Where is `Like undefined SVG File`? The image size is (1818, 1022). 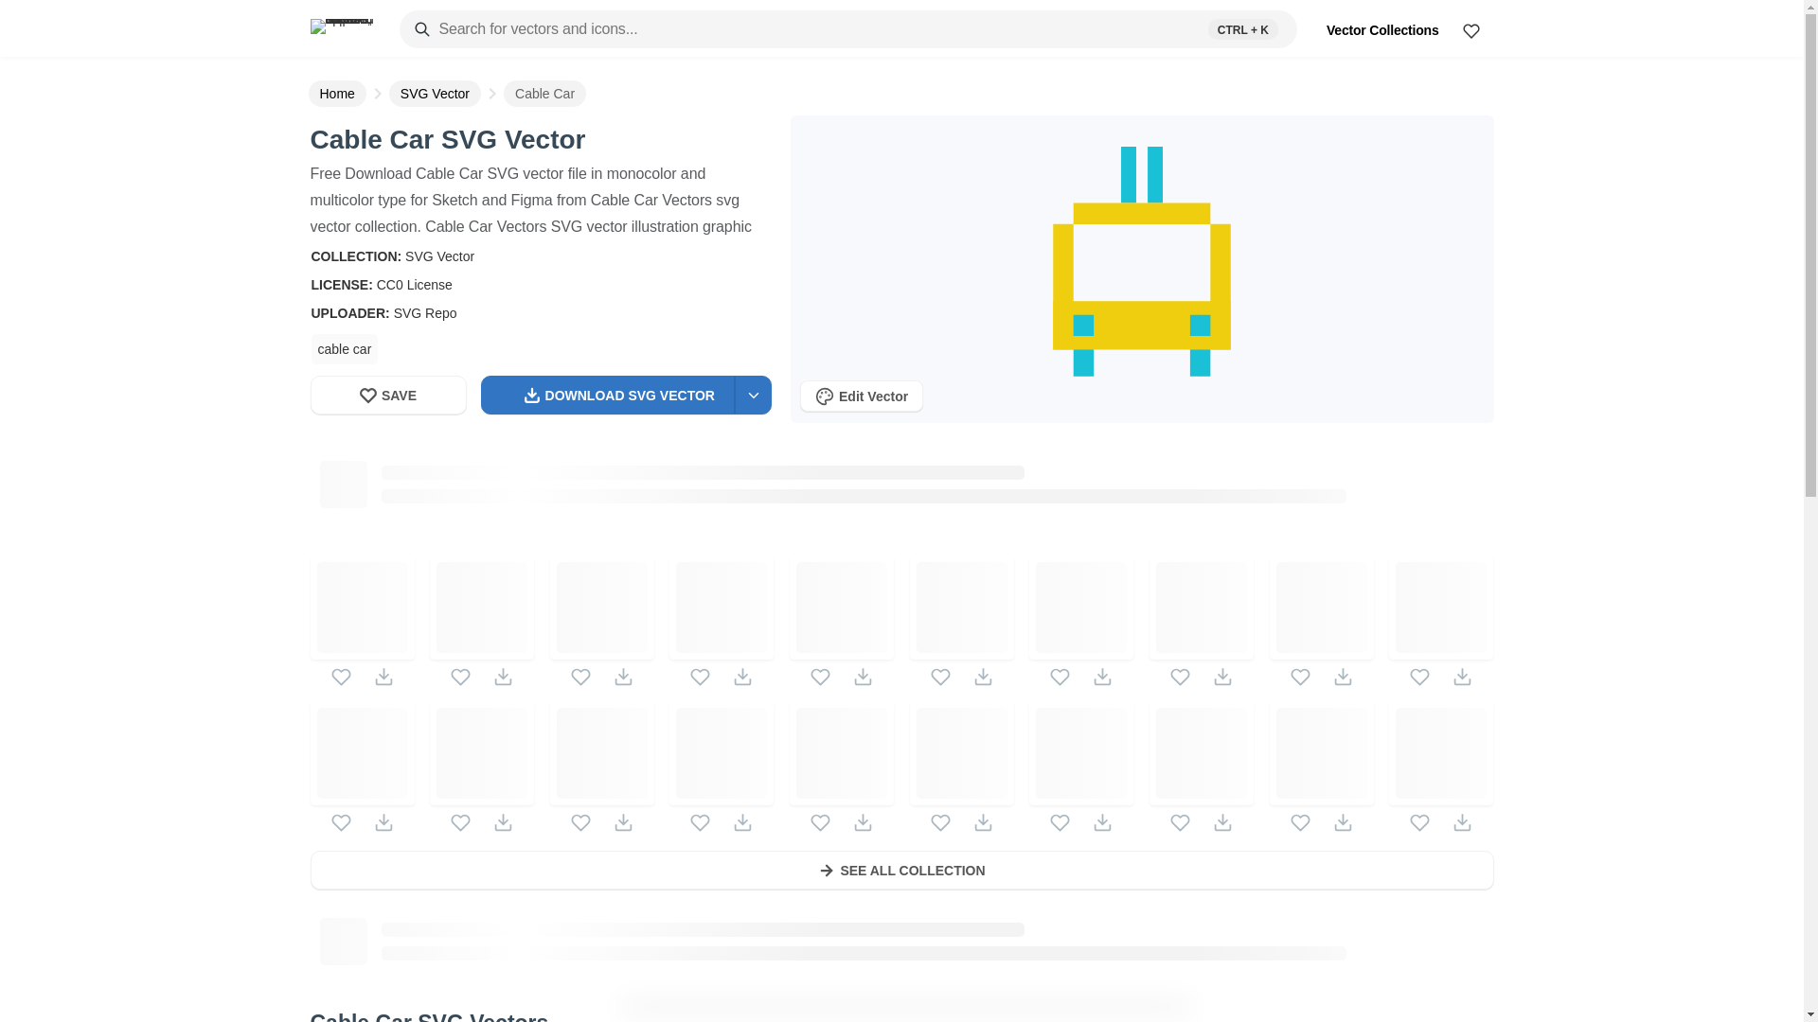 Like undefined SVG File is located at coordinates (820, 677).